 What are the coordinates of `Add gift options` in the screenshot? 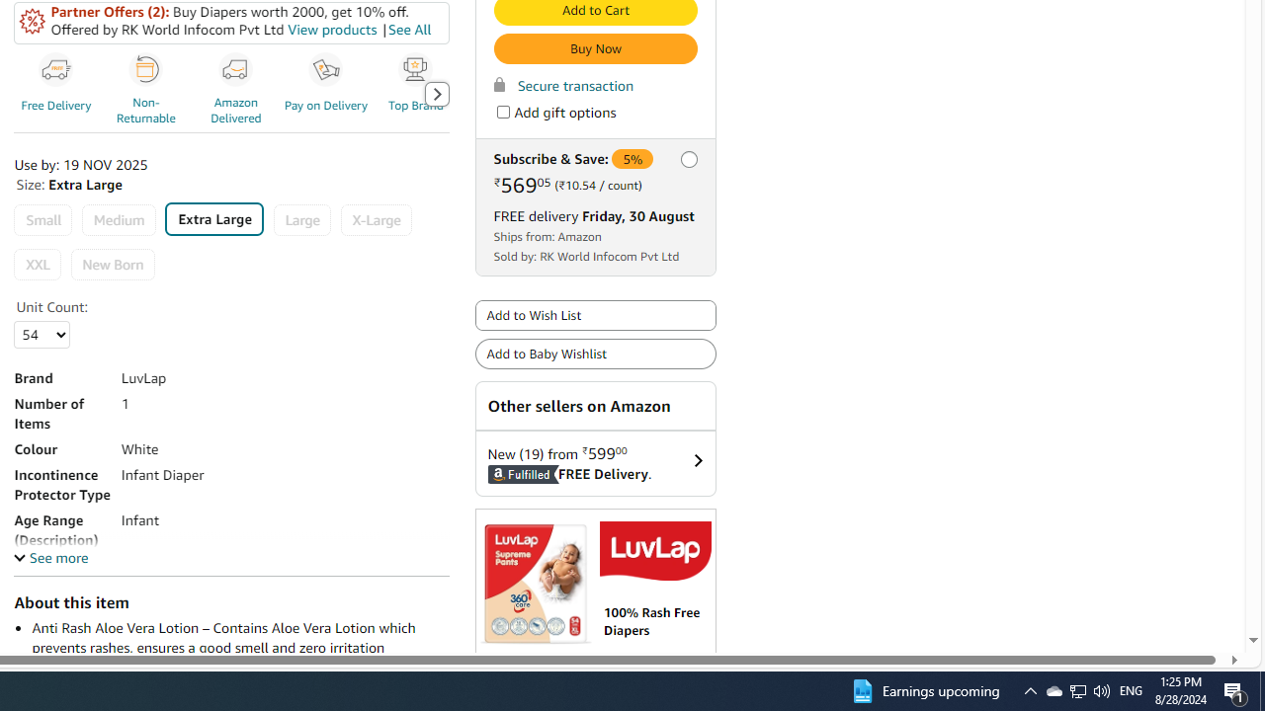 It's located at (502, 113).